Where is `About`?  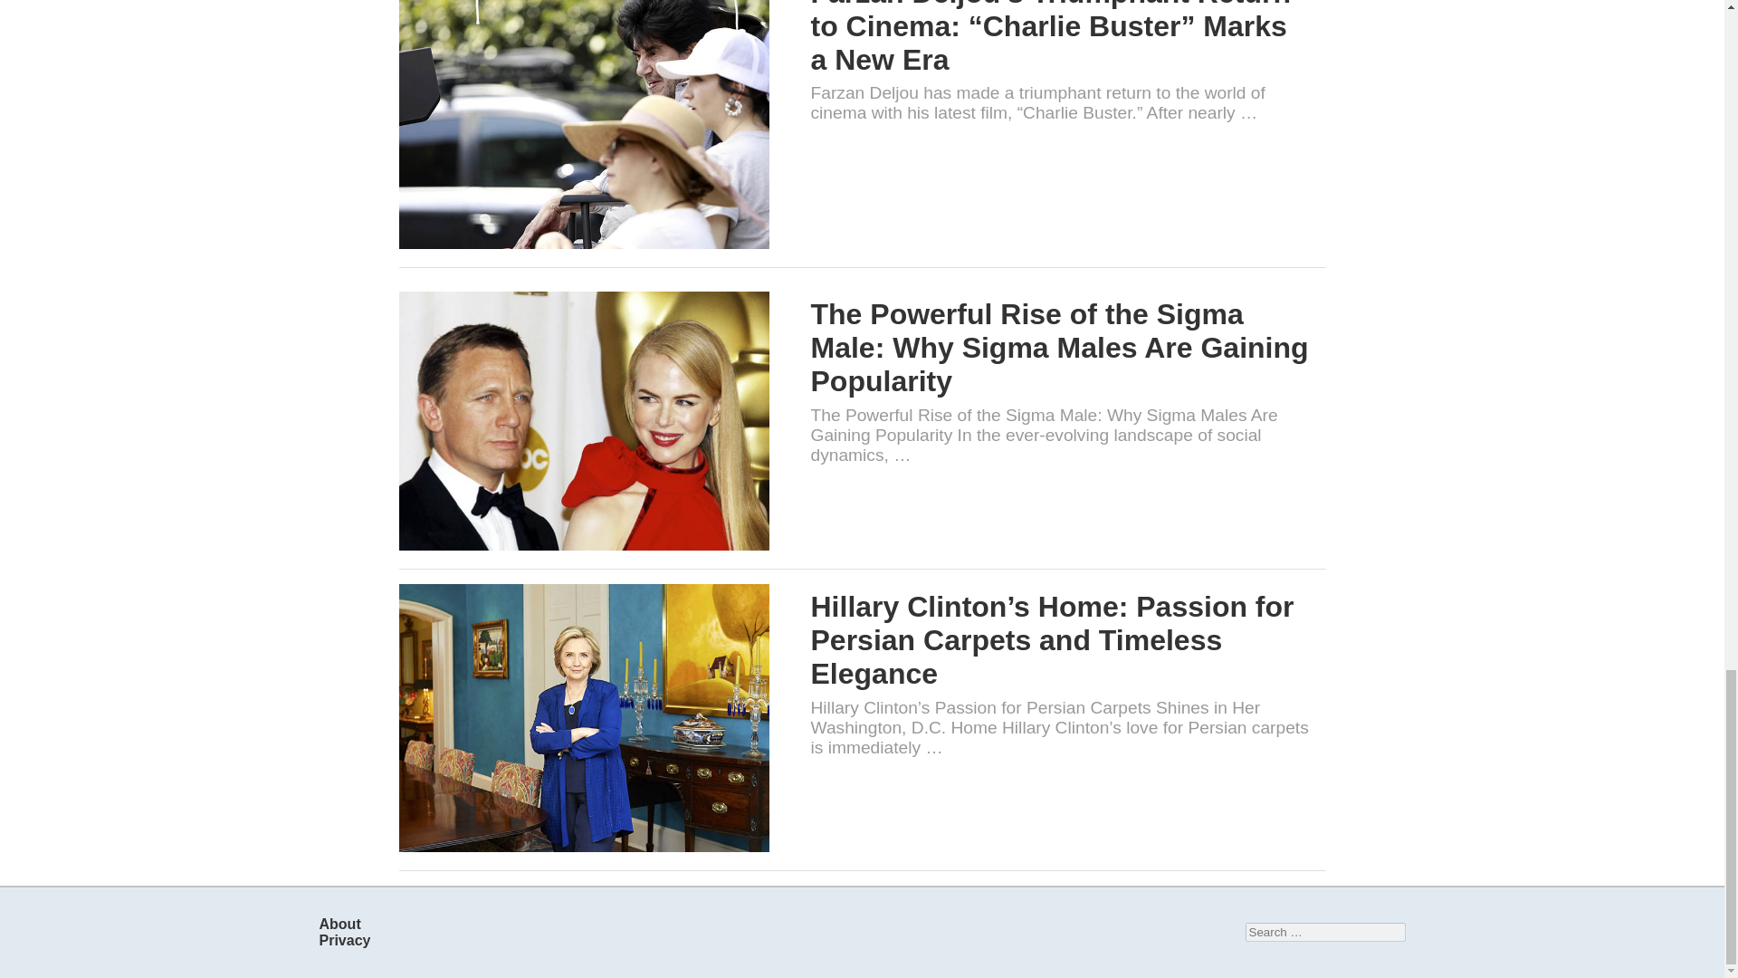
About is located at coordinates (339, 924).